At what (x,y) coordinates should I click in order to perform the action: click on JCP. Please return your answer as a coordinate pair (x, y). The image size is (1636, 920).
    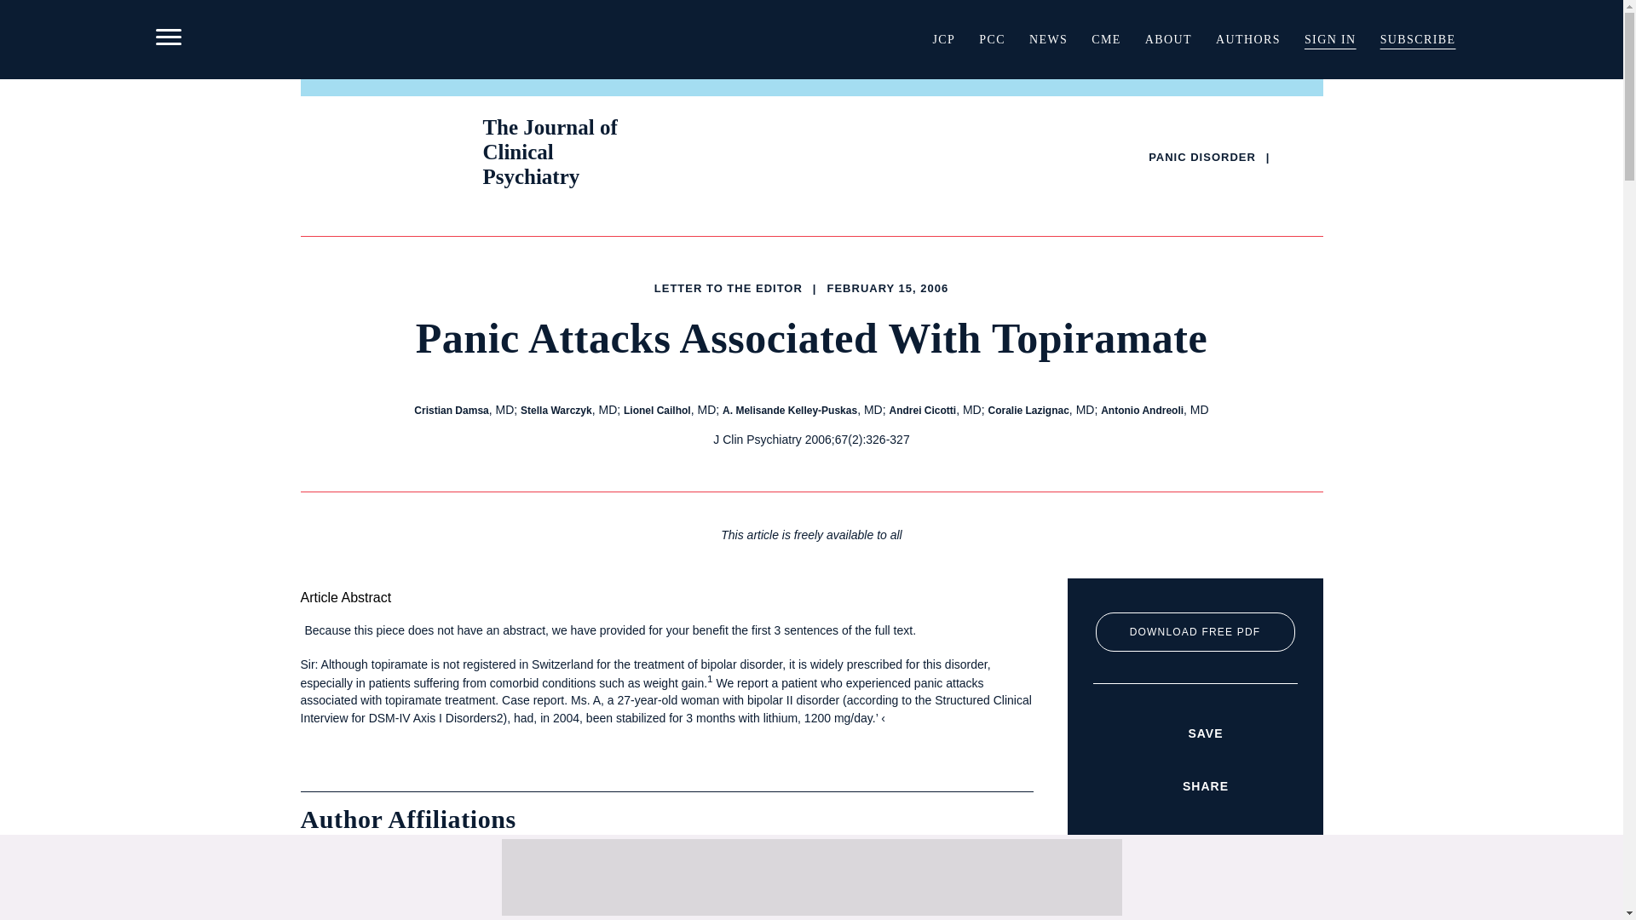
    Looking at the image, I should click on (942, 39).